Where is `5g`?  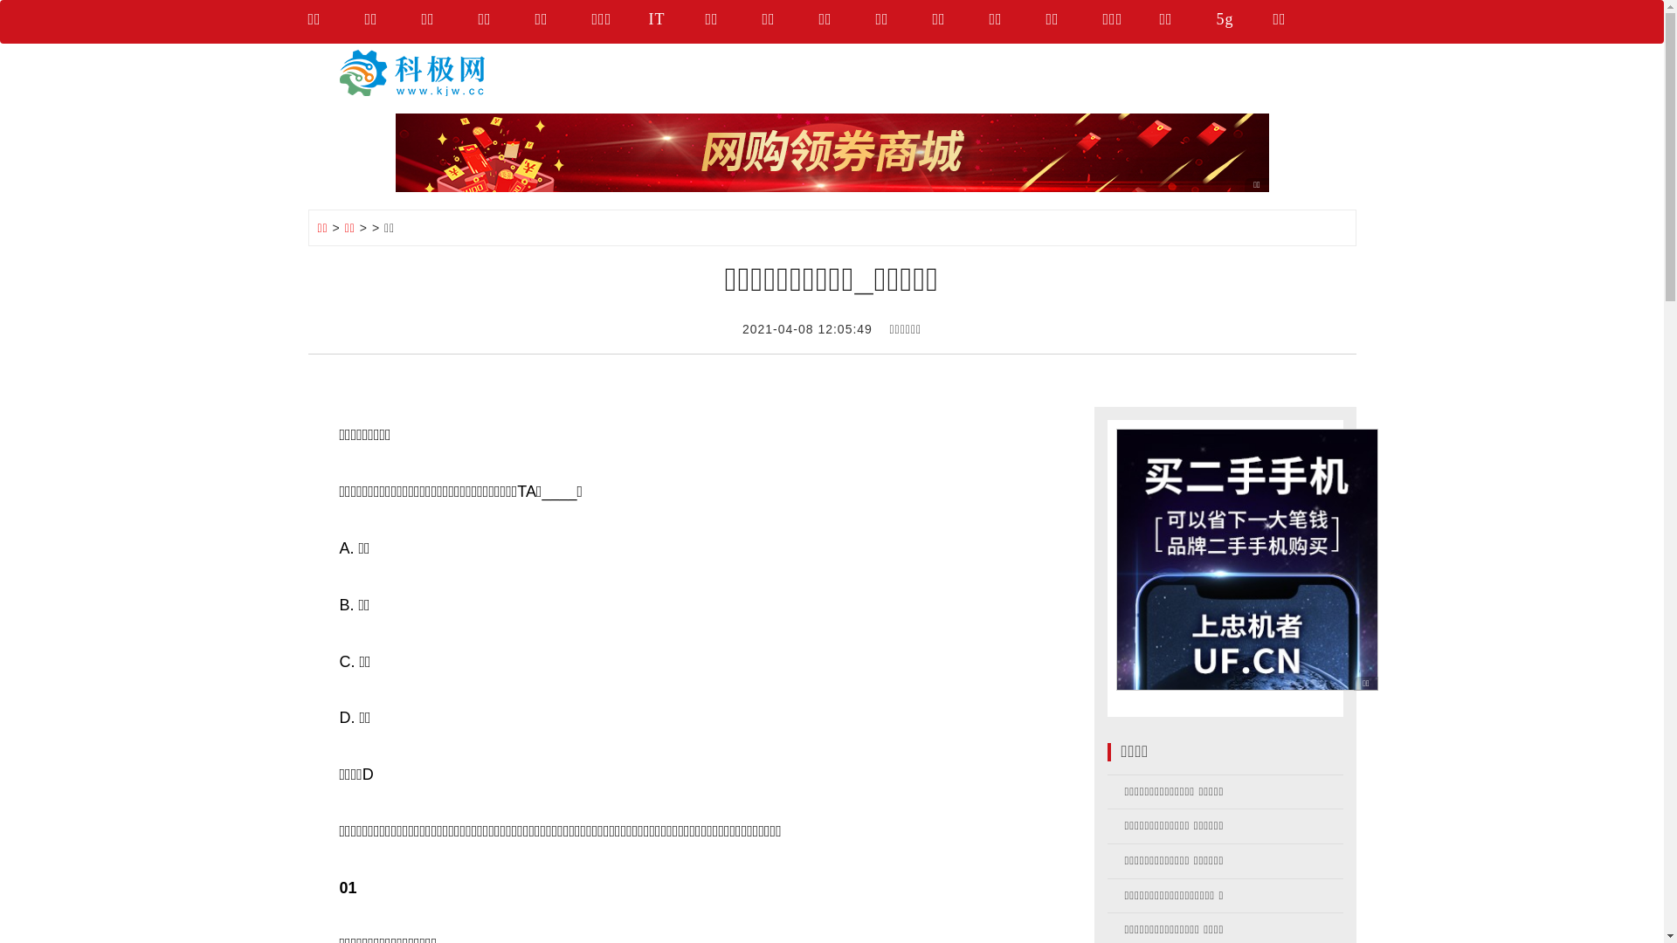 5g is located at coordinates (1244, 22).